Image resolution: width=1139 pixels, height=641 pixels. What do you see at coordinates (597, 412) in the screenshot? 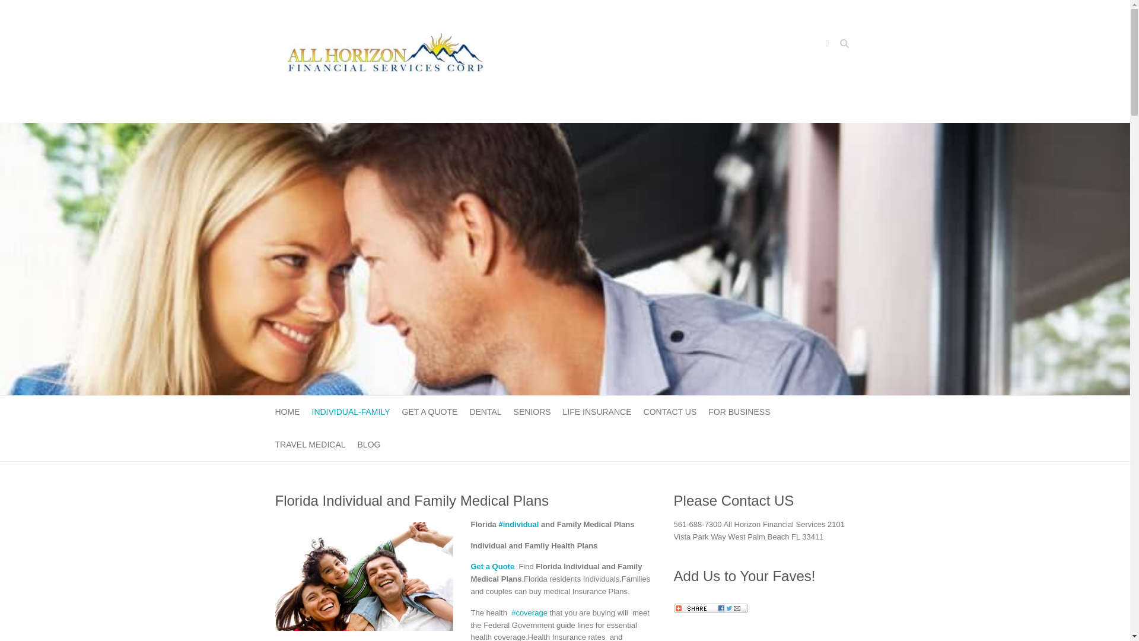
I see `Life Insurance` at bounding box center [597, 412].